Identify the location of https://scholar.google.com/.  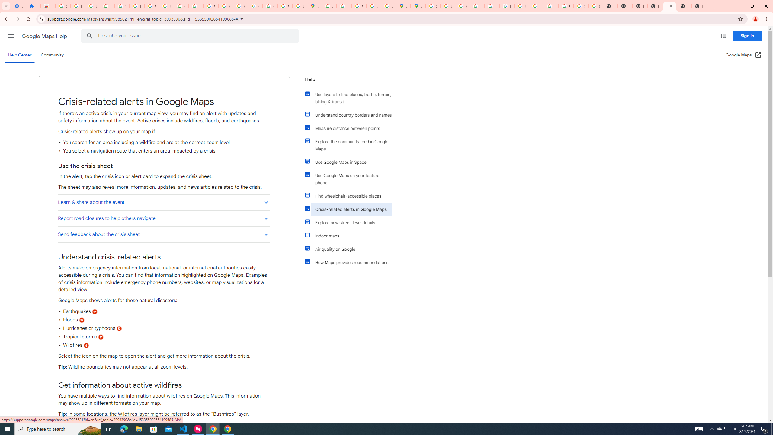
(196, 6).